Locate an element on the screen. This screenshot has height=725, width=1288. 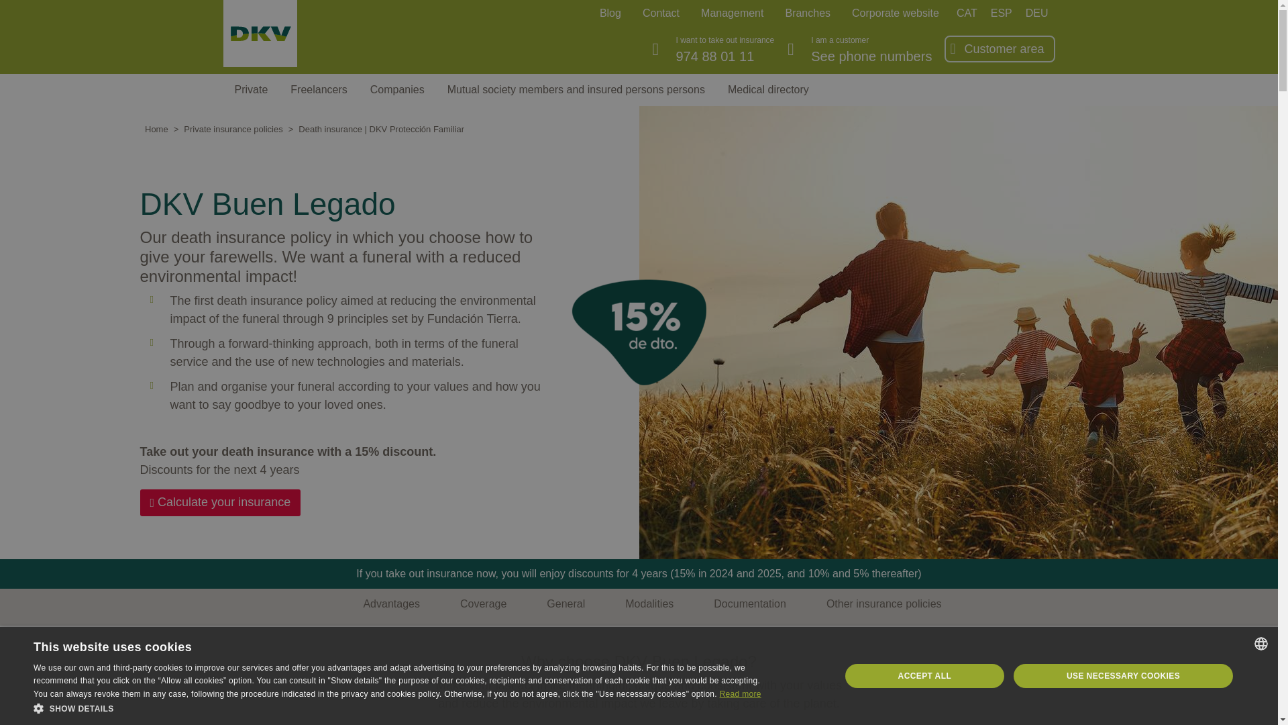
Customer area is located at coordinates (1004, 48).